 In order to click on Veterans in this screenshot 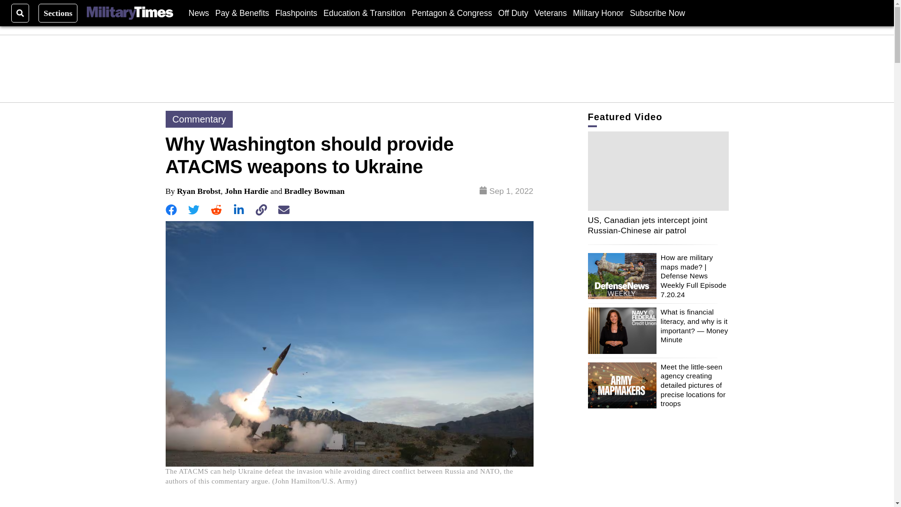, I will do `click(550, 13)`.